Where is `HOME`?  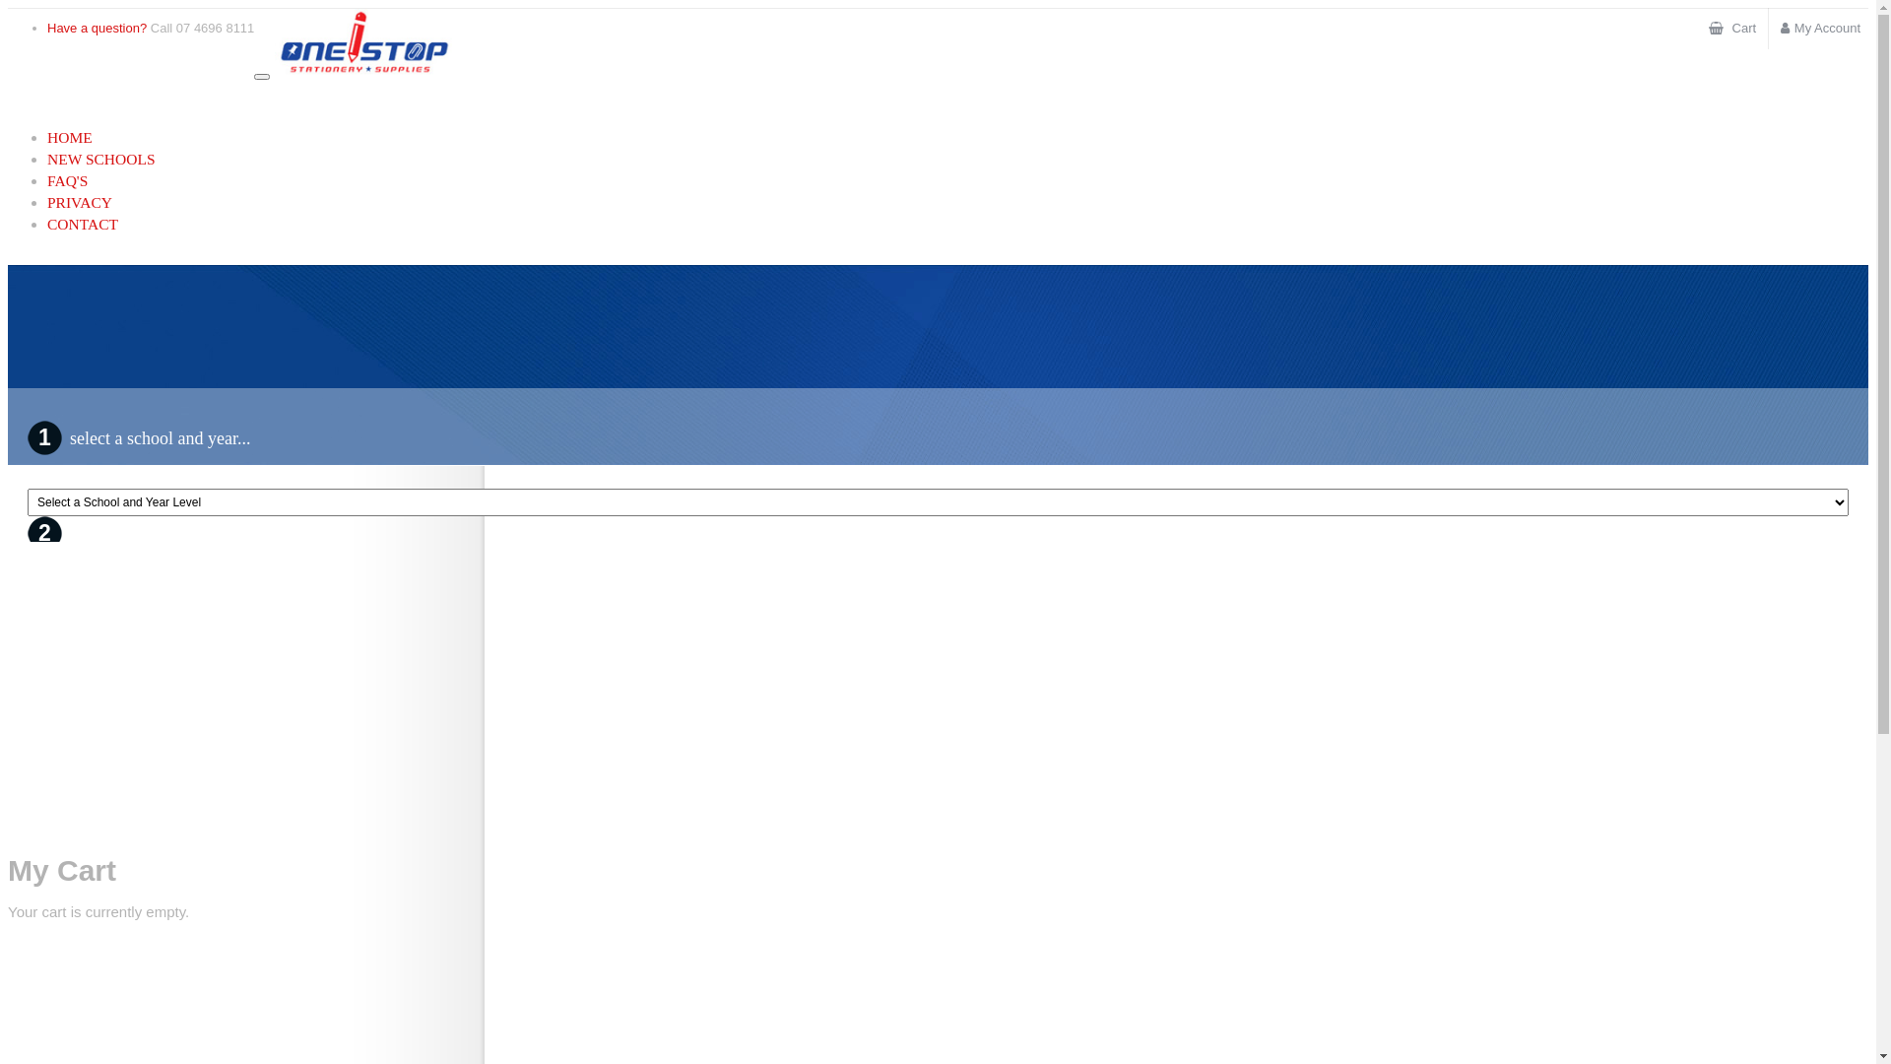
HOME is located at coordinates (70, 138).